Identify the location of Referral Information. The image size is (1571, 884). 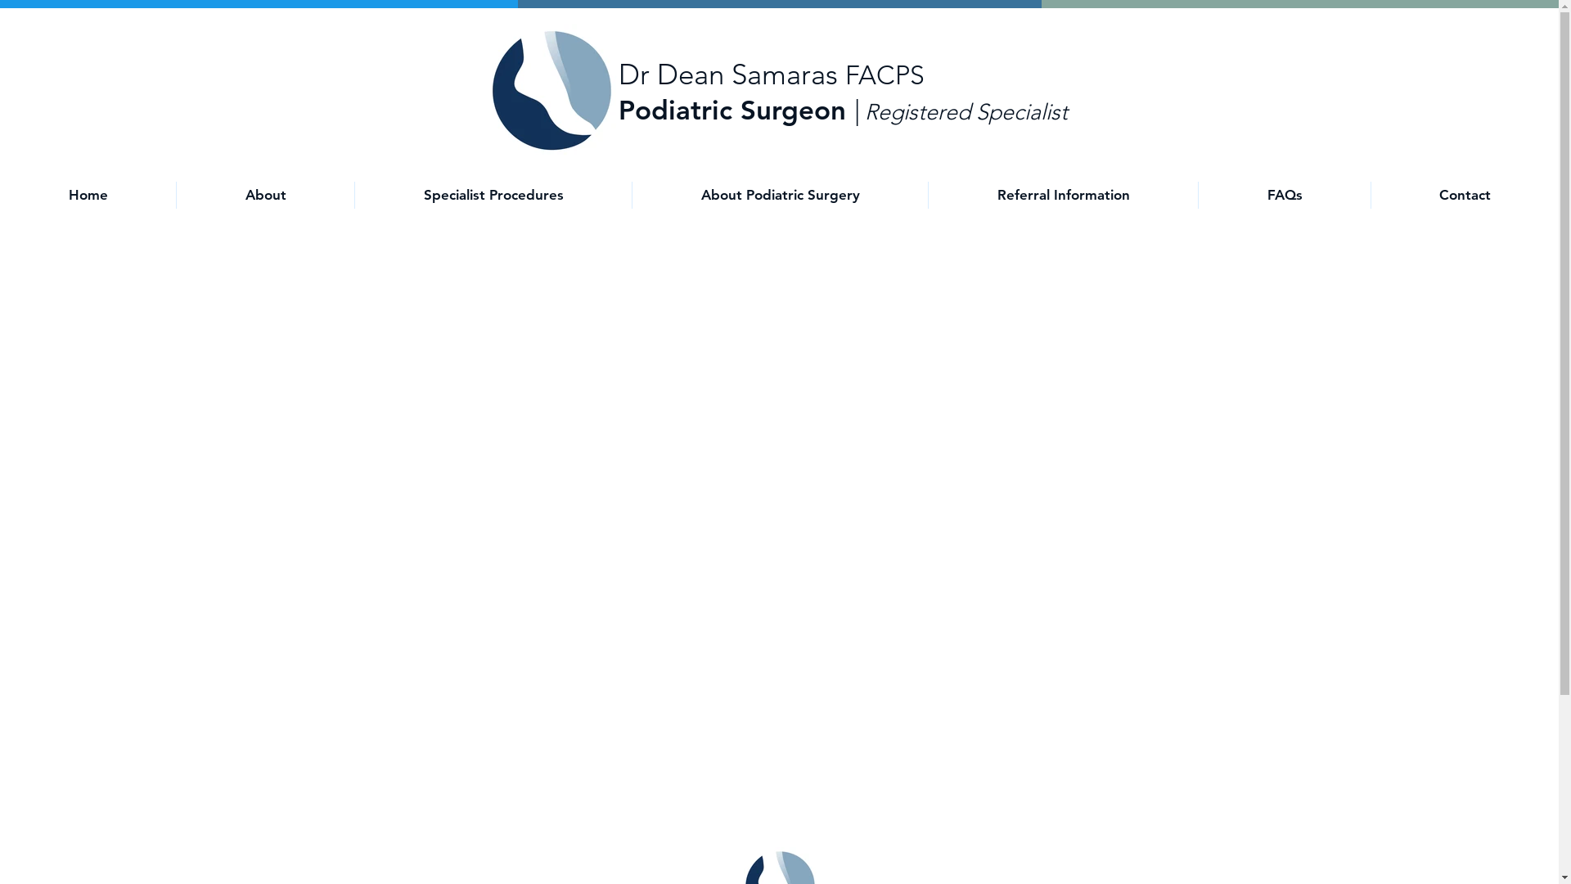
(1064, 195).